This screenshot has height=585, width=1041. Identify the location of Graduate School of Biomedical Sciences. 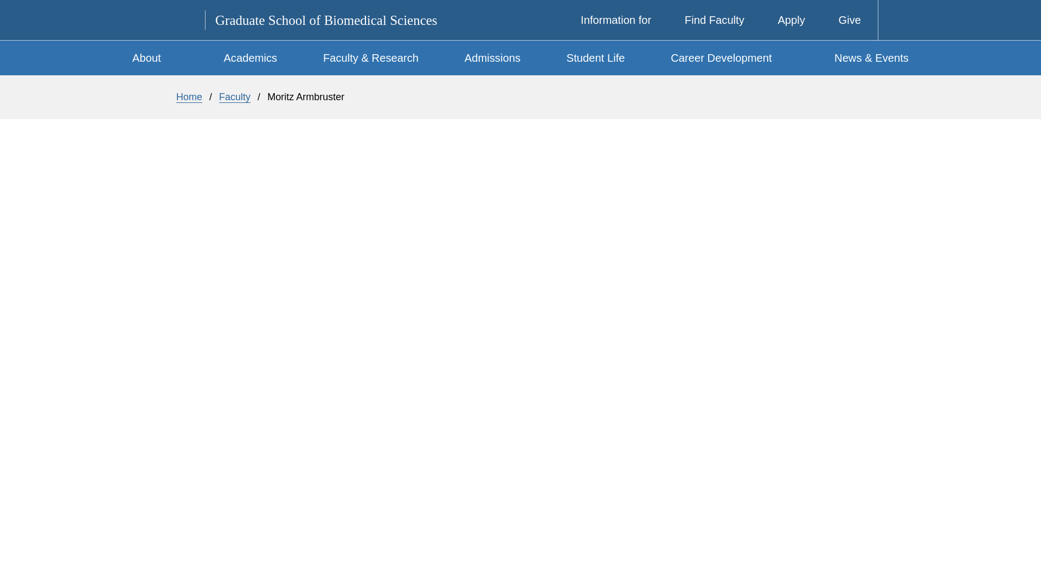
(326, 19).